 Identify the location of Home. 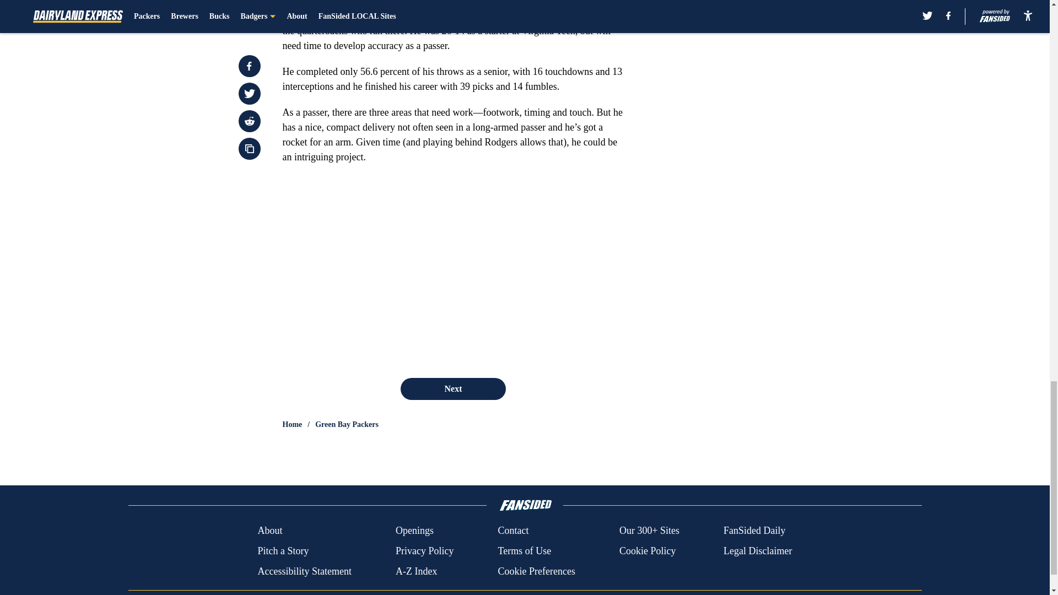
(292, 424).